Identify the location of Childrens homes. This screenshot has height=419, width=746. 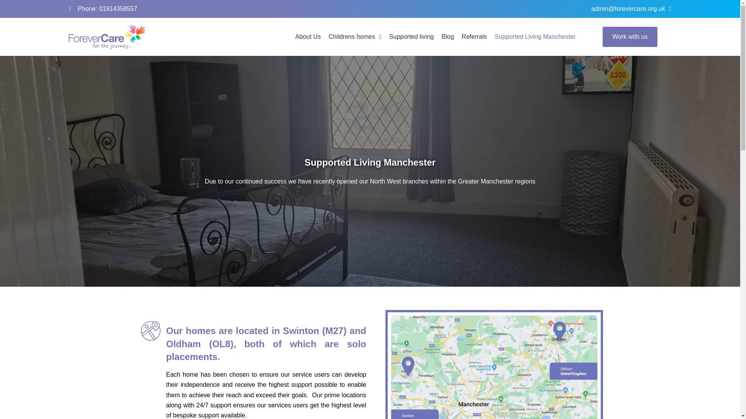
(355, 36).